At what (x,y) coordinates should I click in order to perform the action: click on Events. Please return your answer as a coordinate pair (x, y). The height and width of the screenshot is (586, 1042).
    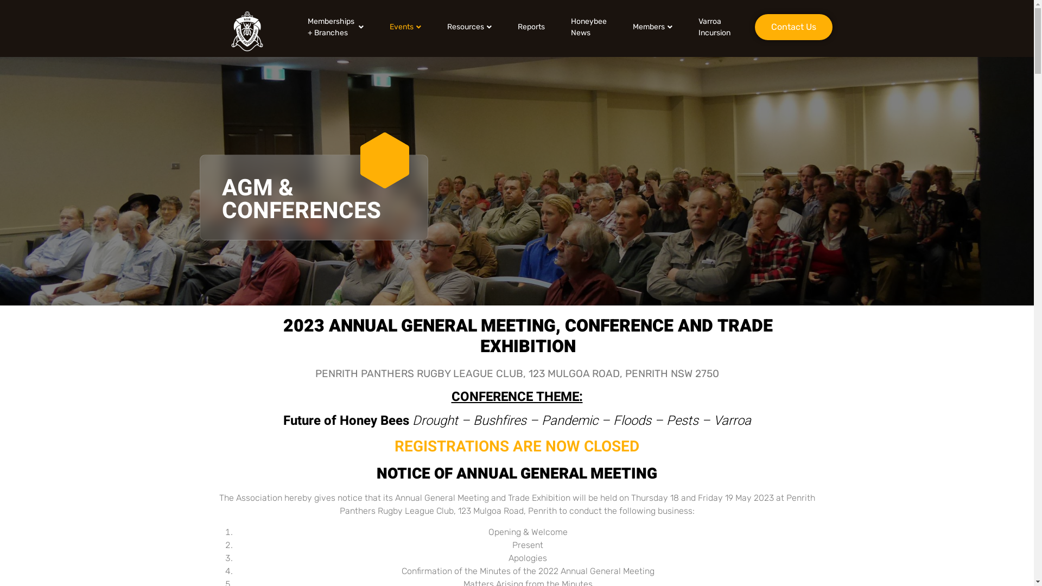
    Looking at the image, I should click on (405, 27).